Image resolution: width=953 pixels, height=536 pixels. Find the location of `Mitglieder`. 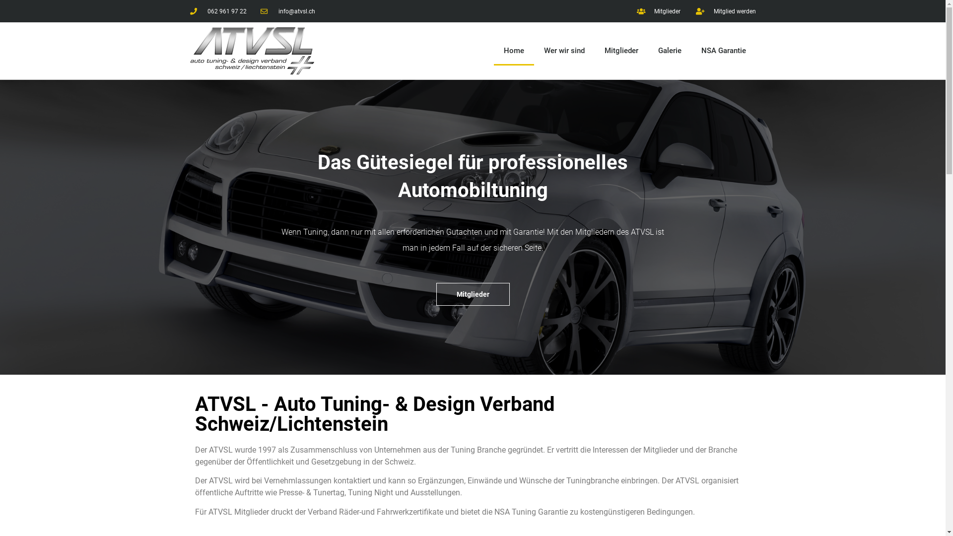

Mitglieder is located at coordinates (621, 51).